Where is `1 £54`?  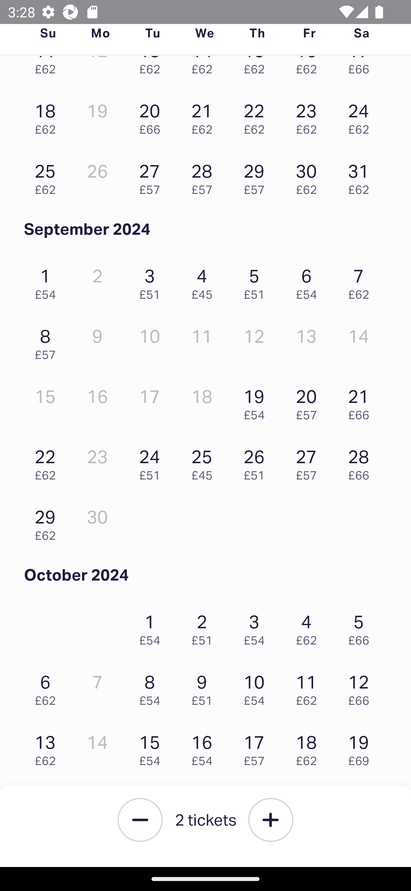 1 £54 is located at coordinates (48, 281).